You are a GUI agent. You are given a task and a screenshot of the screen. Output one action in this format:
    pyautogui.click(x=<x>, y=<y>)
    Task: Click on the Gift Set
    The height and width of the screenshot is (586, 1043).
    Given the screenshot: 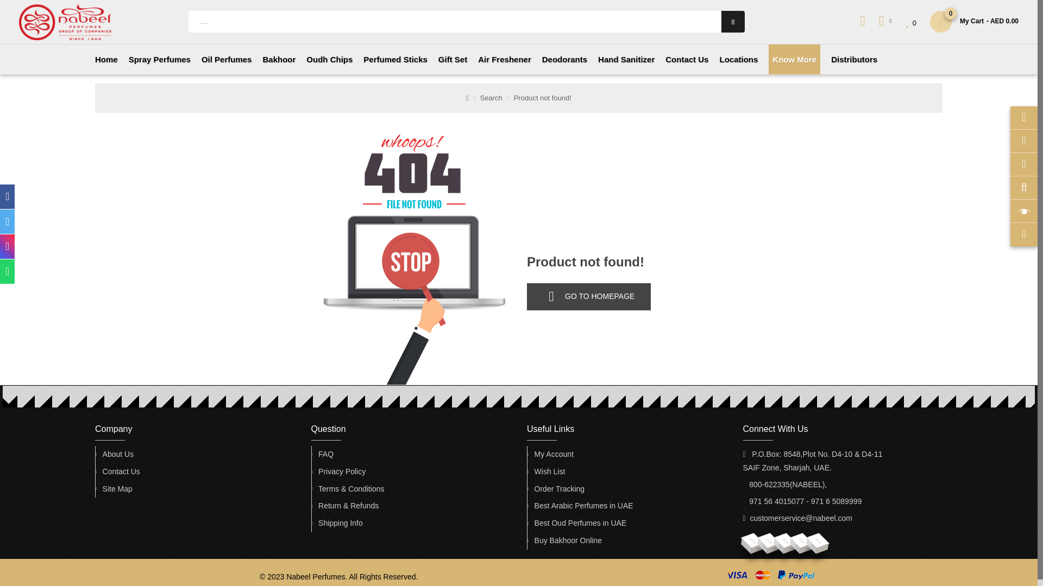 What is the action you would take?
    pyautogui.click(x=453, y=60)
    